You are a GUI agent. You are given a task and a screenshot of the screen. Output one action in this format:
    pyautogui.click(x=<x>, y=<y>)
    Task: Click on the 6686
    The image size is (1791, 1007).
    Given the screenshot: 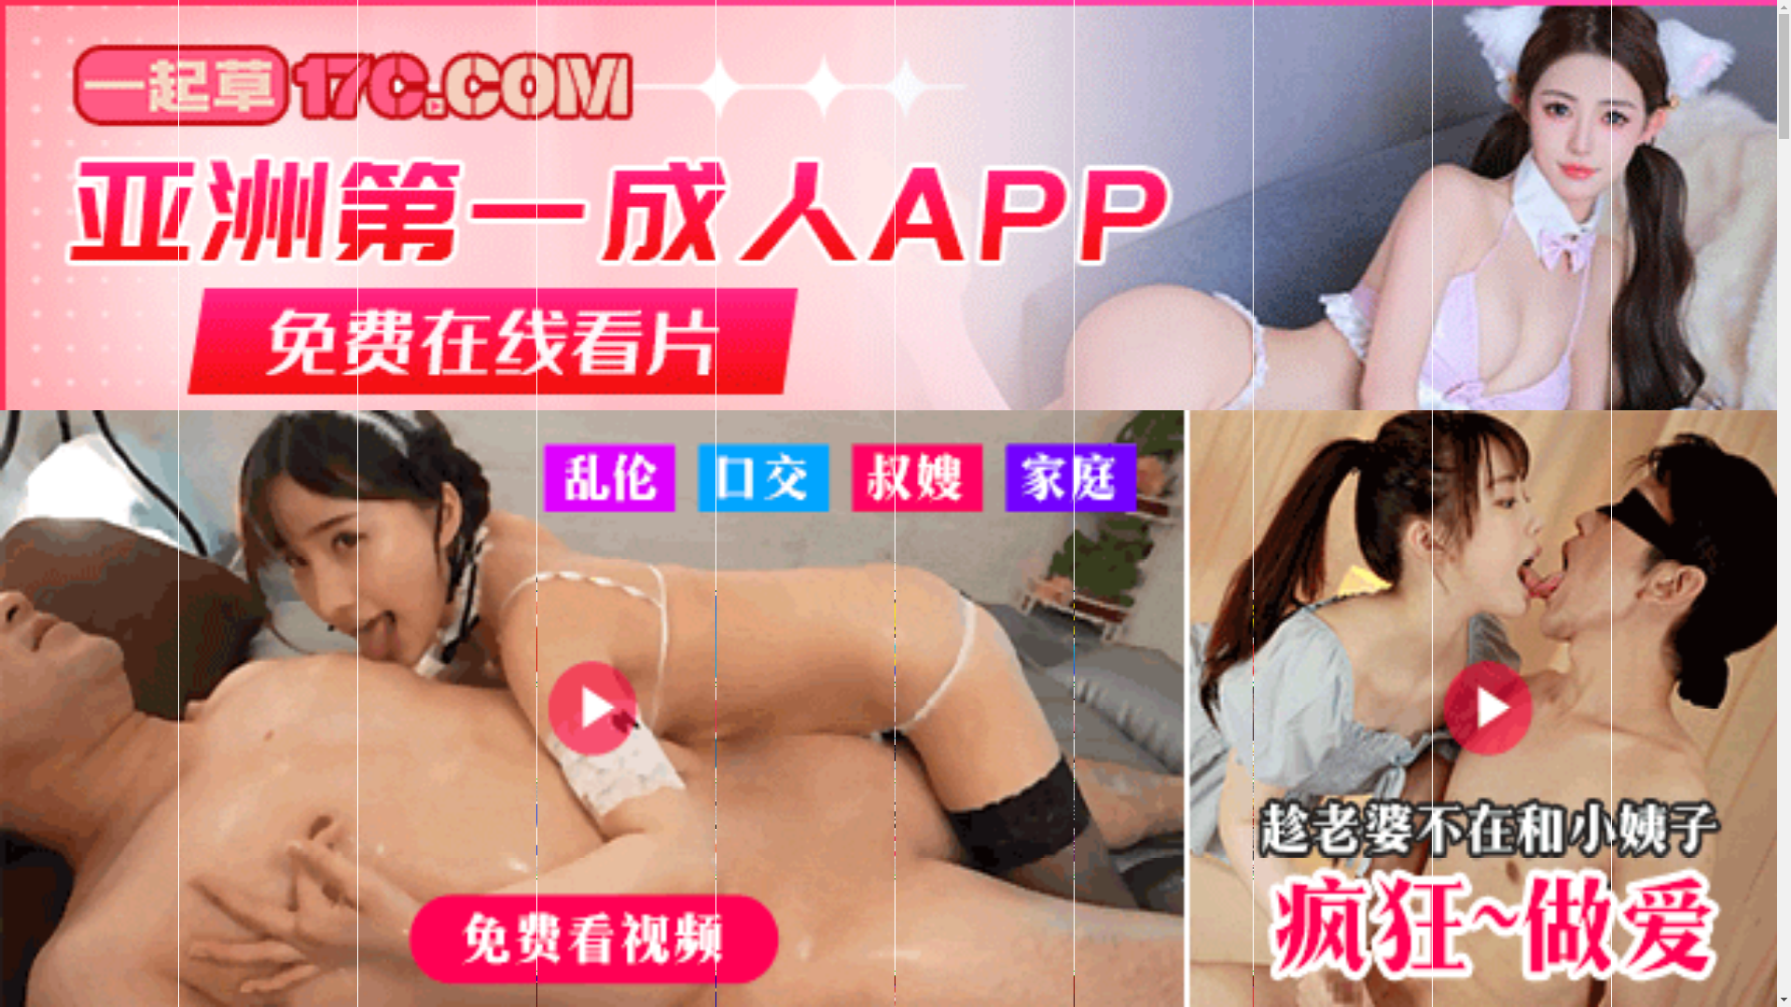 What is the action you would take?
    pyautogui.click(x=888, y=823)
    